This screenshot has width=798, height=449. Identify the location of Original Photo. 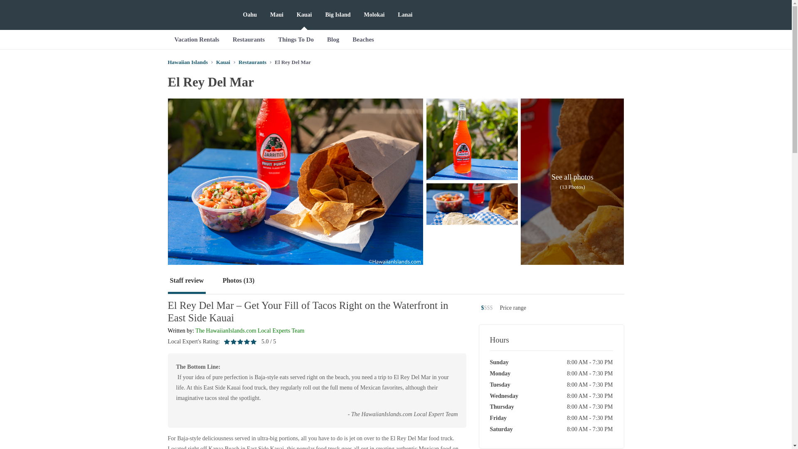
(472, 139).